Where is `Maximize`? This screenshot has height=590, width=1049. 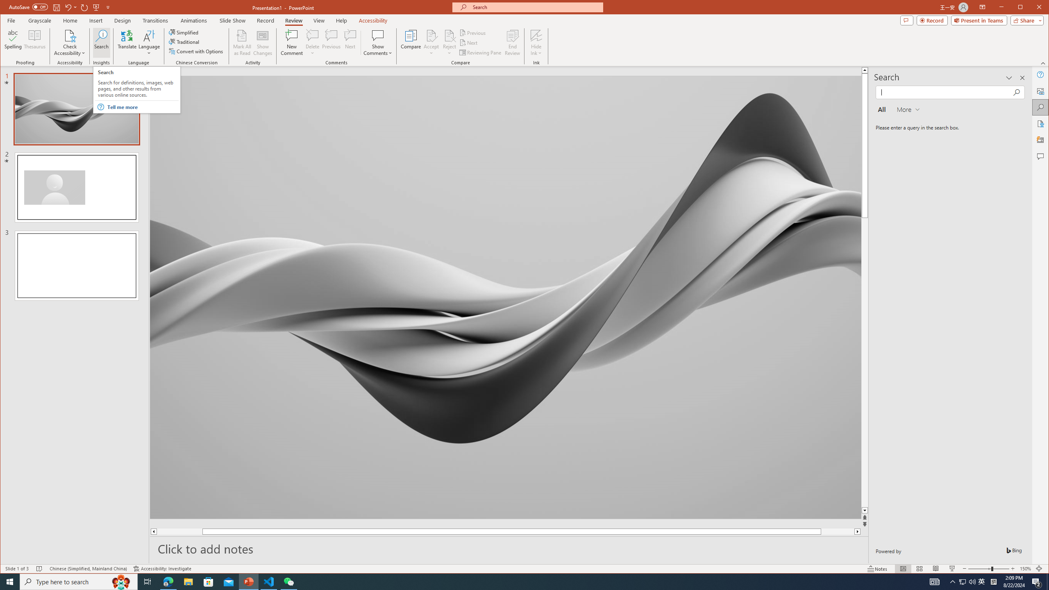
Maximize is located at coordinates (1032, 8).